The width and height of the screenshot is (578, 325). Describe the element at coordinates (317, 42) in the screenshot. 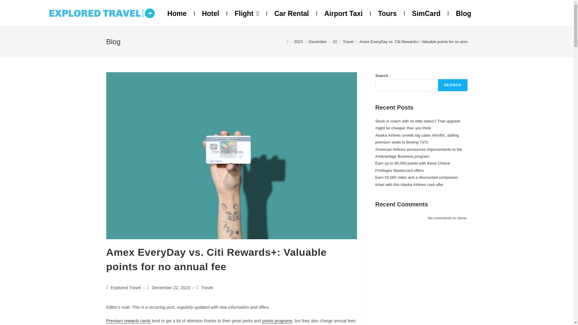

I see `December` at that location.